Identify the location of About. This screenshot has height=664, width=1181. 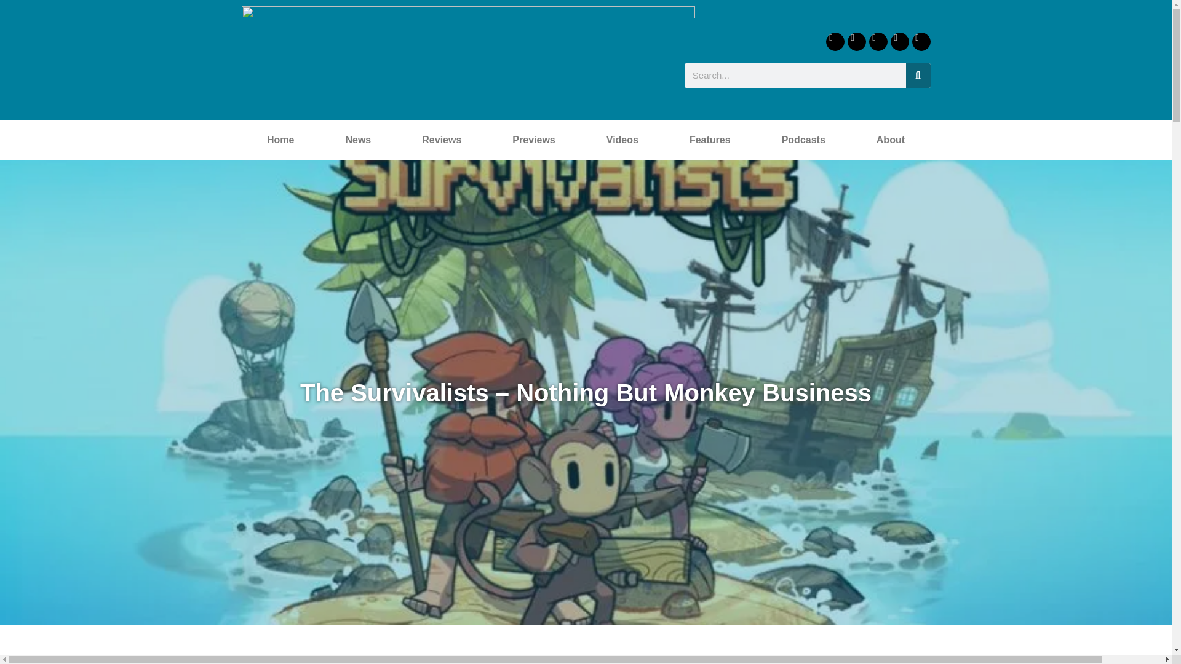
(890, 140).